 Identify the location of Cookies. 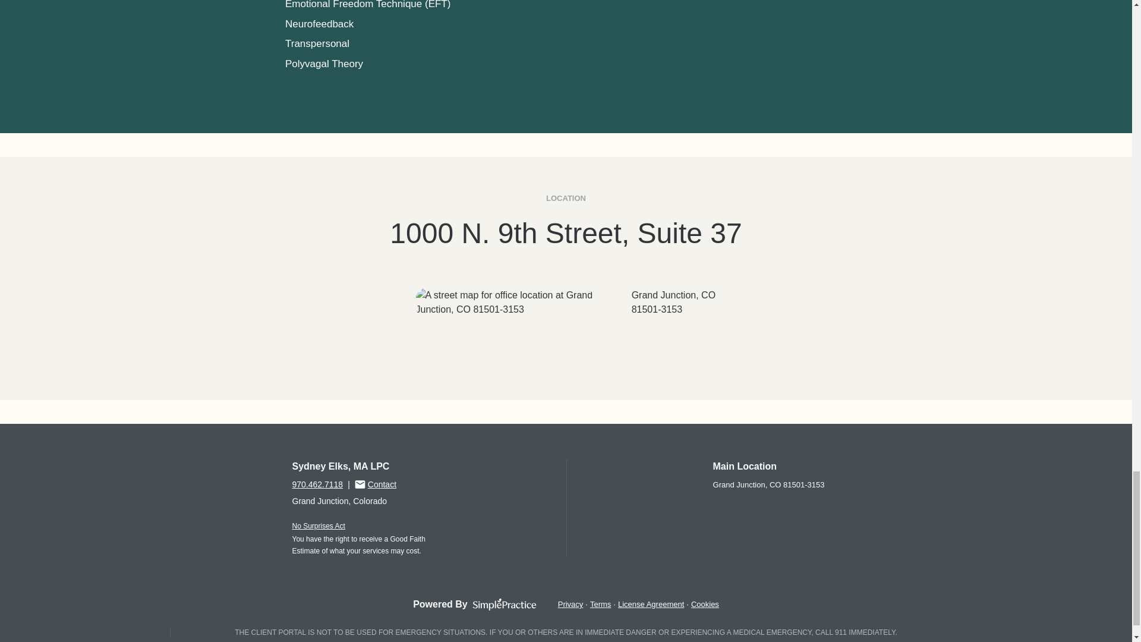
(705, 604).